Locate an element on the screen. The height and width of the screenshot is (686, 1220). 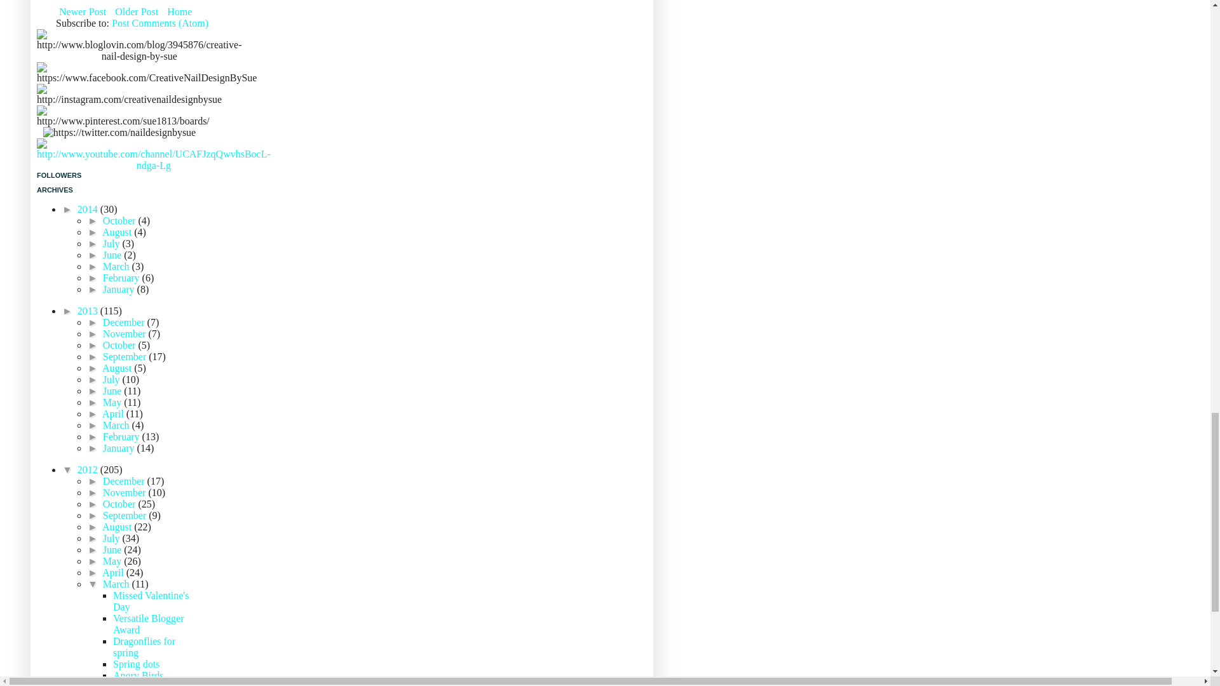
August is located at coordinates (118, 232).